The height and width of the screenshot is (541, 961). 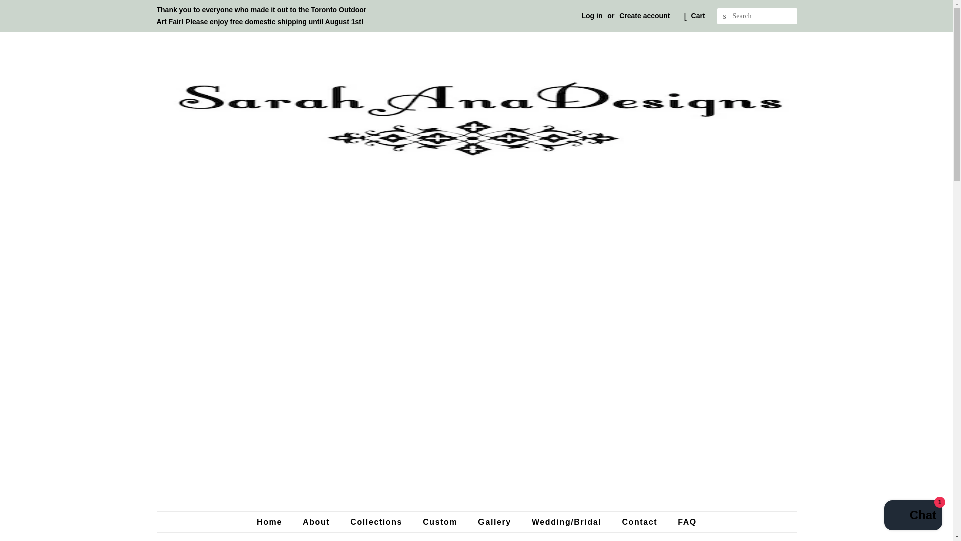 I want to click on Home, so click(x=274, y=522).